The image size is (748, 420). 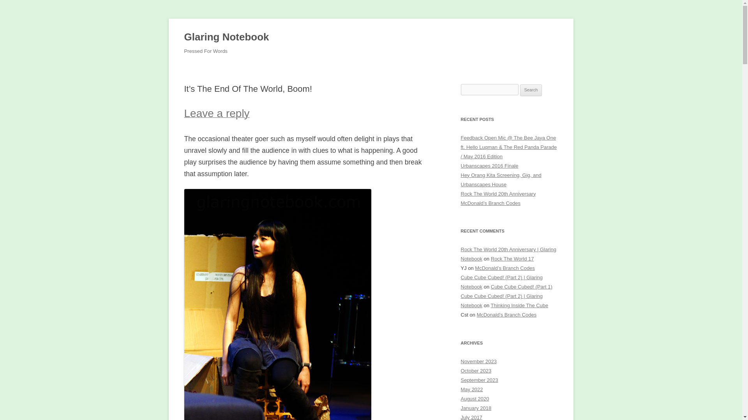 What do you see at coordinates (217, 115) in the screenshot?
I see `Leave a reply` at bounding box center [217, 115].